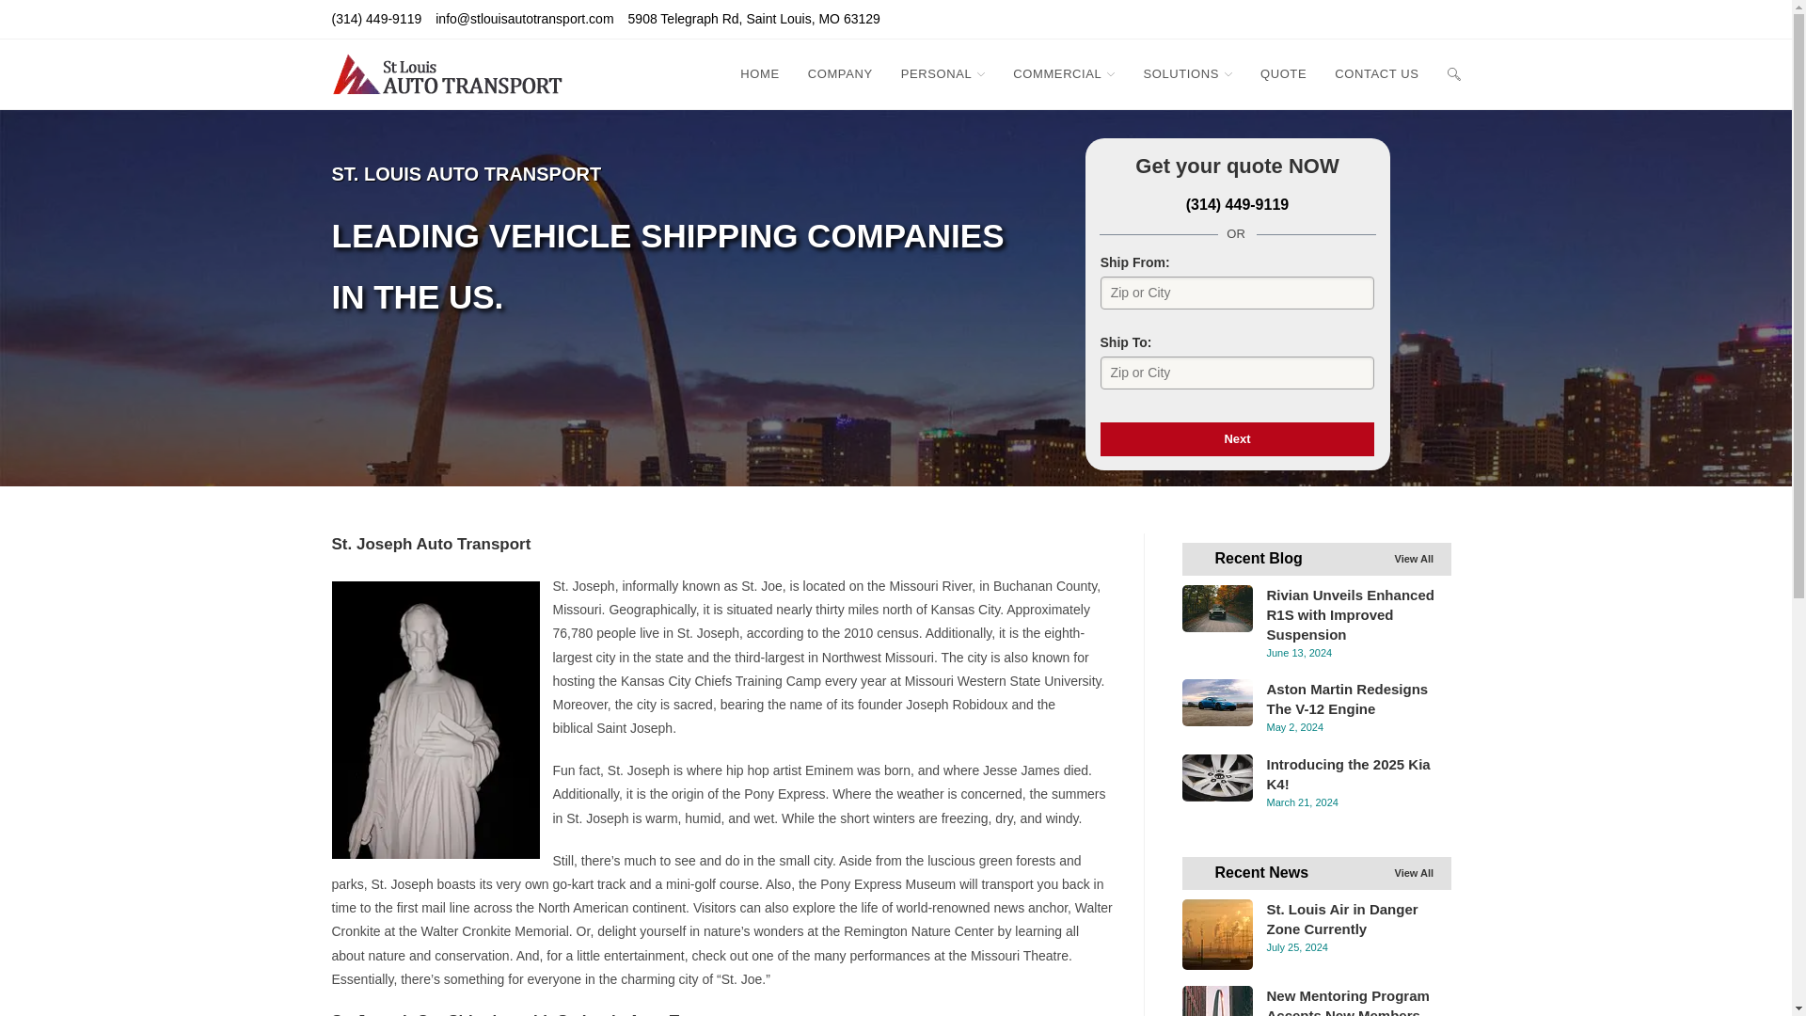  What do you see at coordinates (840, 73) in the screenshot?
I see `COMPANY` at bounding box center [840, 73].